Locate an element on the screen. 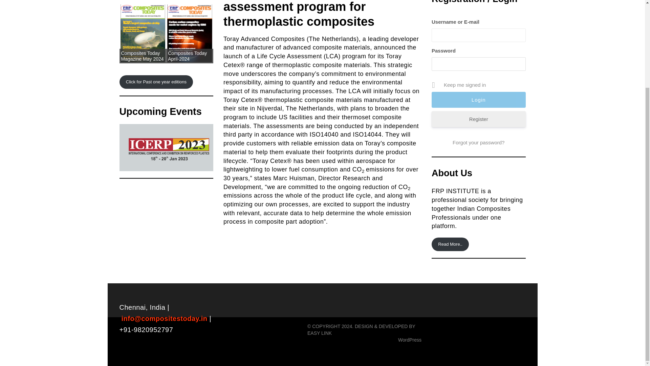 This screenshot has width=650, height=366. Composites Today Magazine May 2024 is located at coordinates (142, 56).